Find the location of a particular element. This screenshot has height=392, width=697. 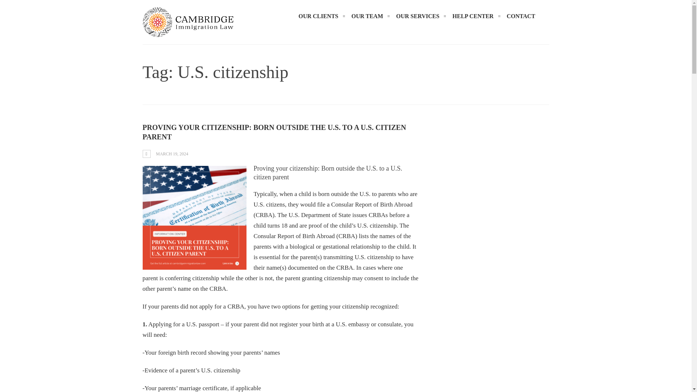

HELP CENTER is located at coordinates (473, 16).